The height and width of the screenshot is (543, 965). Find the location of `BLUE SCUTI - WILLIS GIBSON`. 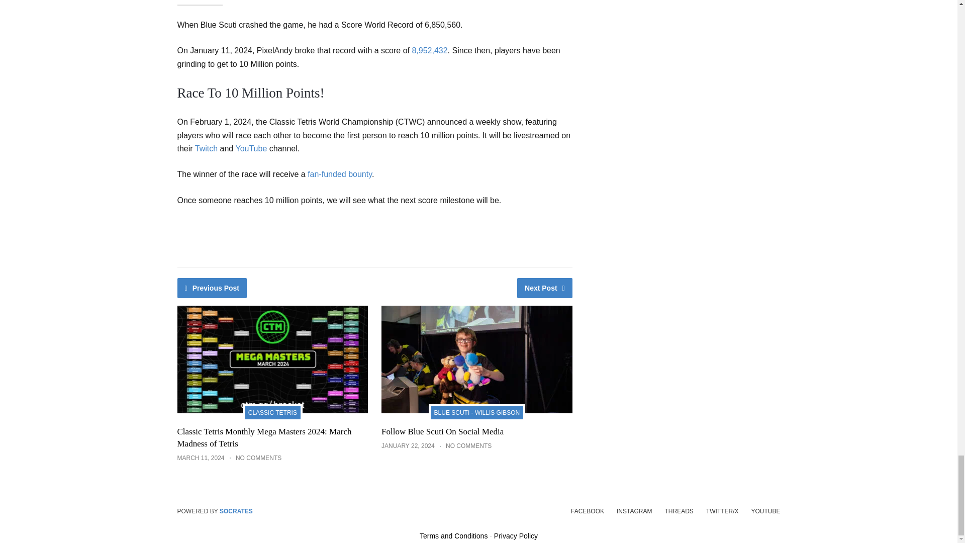

BLUE SCUTI - WILLIS GIBSON is located at coordinates (477, 411).